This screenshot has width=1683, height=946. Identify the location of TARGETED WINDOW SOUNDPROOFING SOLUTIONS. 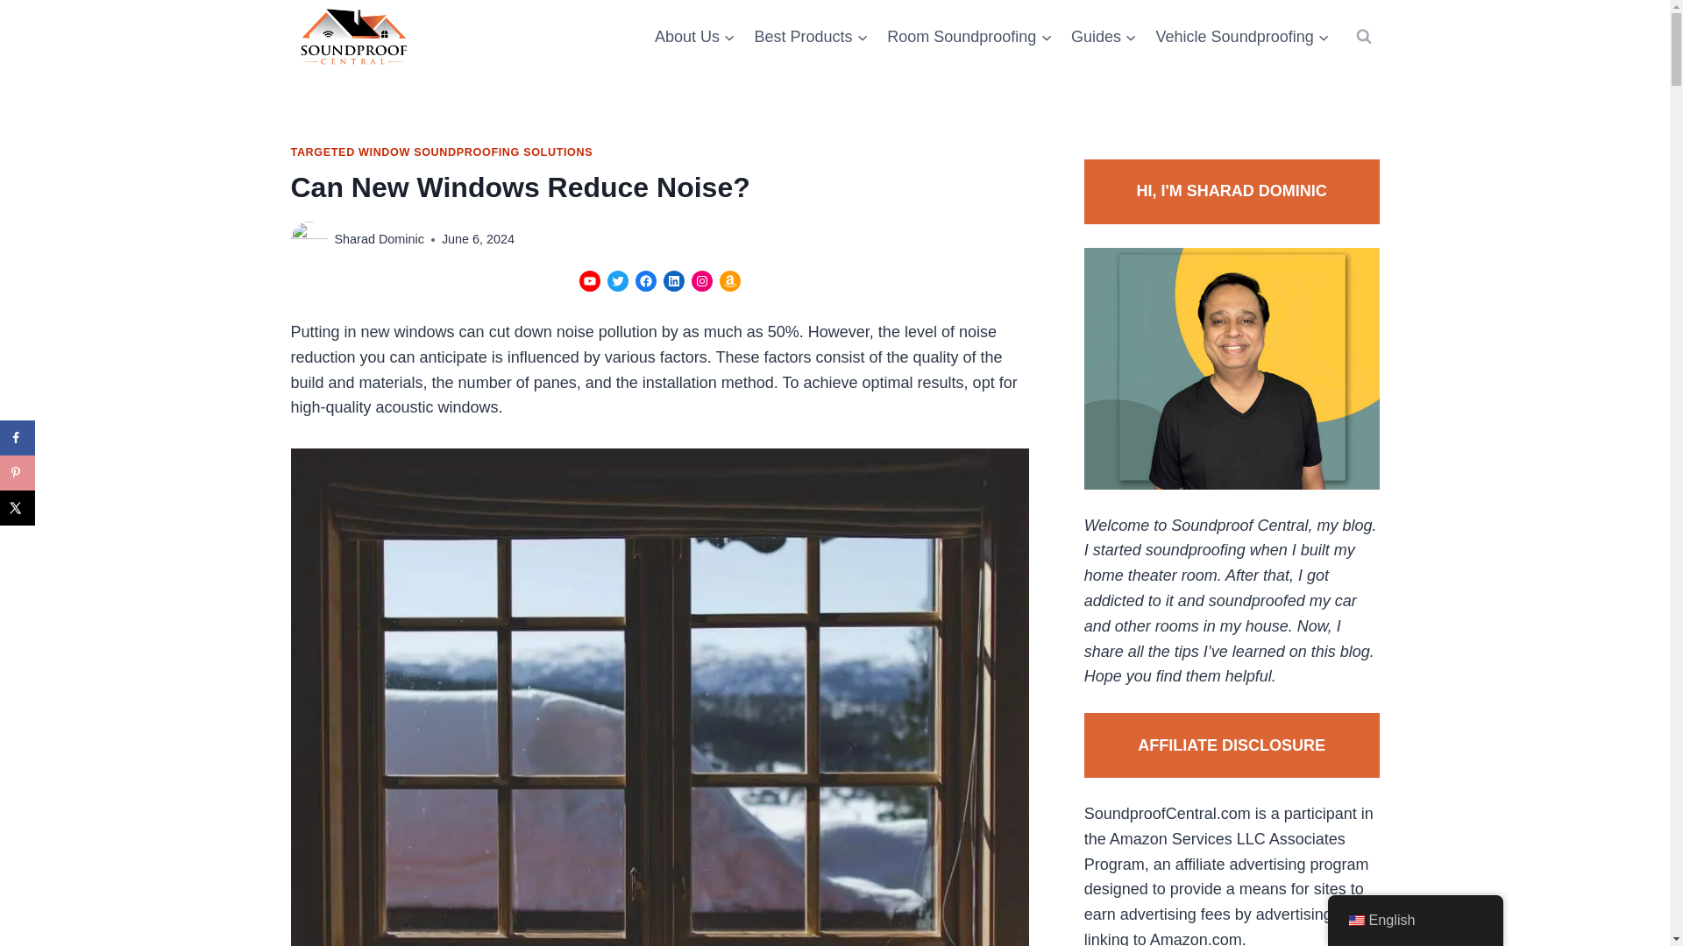
(442, 152).